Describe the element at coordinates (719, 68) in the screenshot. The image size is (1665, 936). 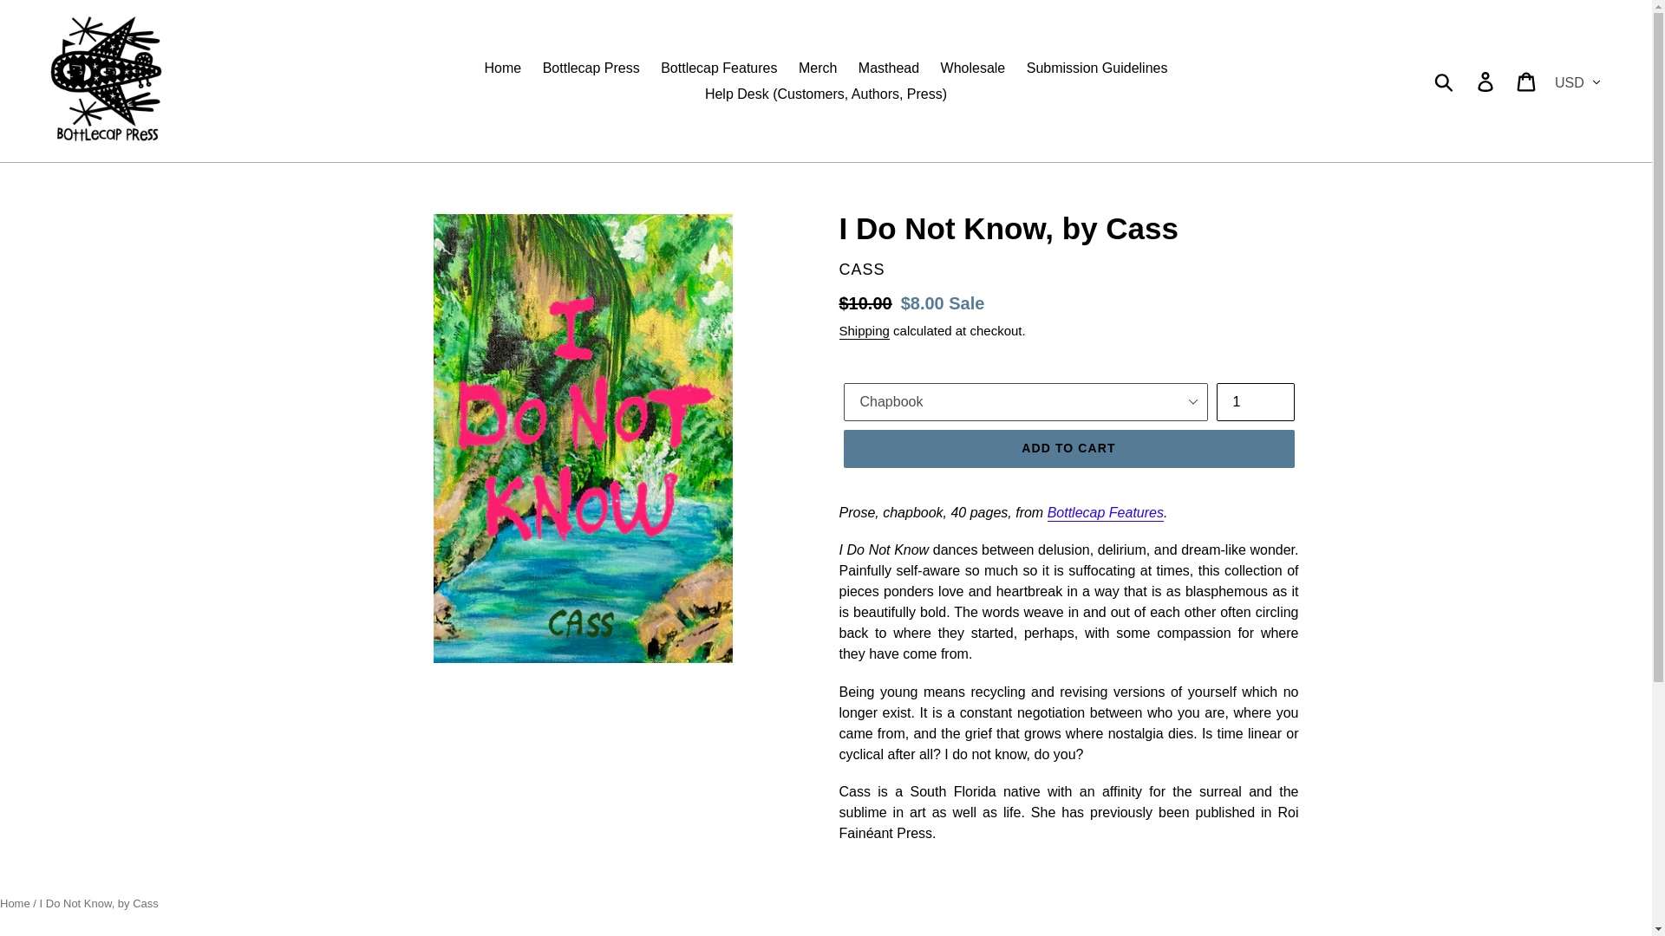
I see `Bottlecap Features` at that location.